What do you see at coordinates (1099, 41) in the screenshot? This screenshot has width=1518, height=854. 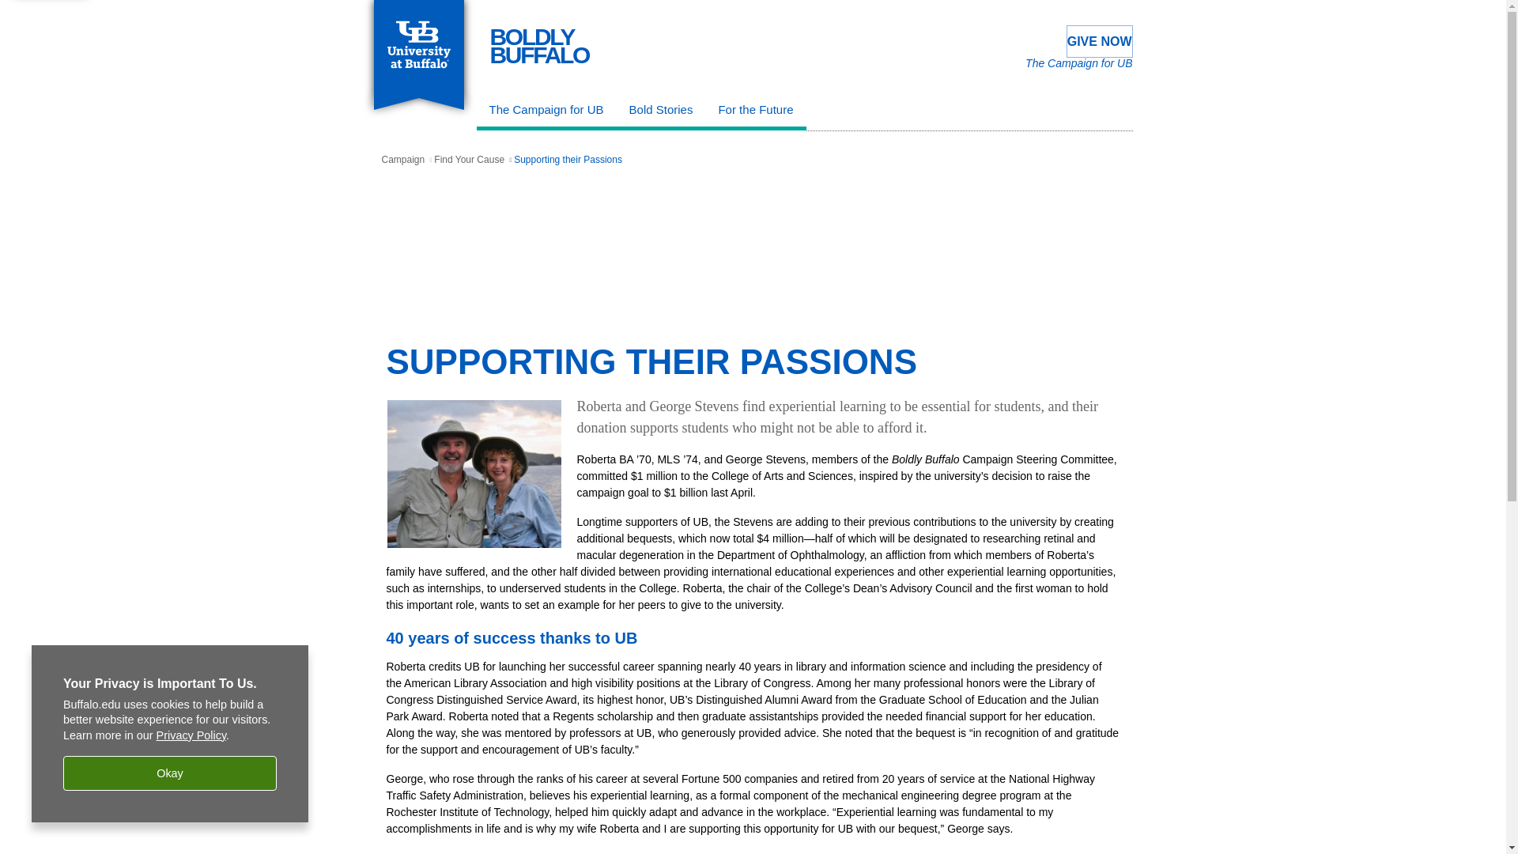 I see `Find Your Cause` at bounding box center [1099, 41].